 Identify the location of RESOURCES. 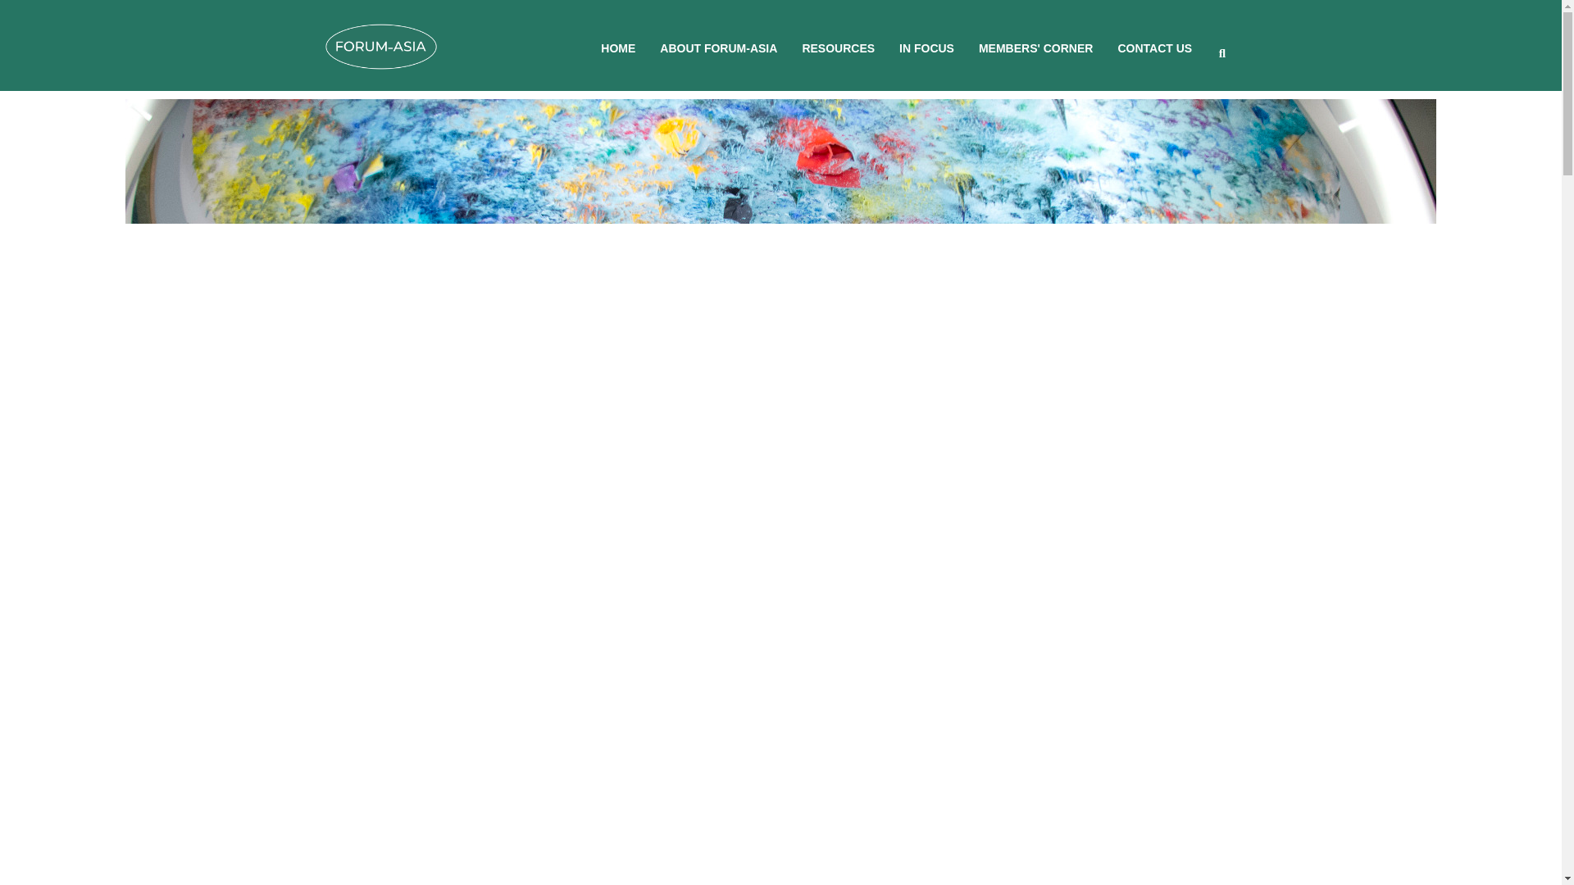
(838, 48).